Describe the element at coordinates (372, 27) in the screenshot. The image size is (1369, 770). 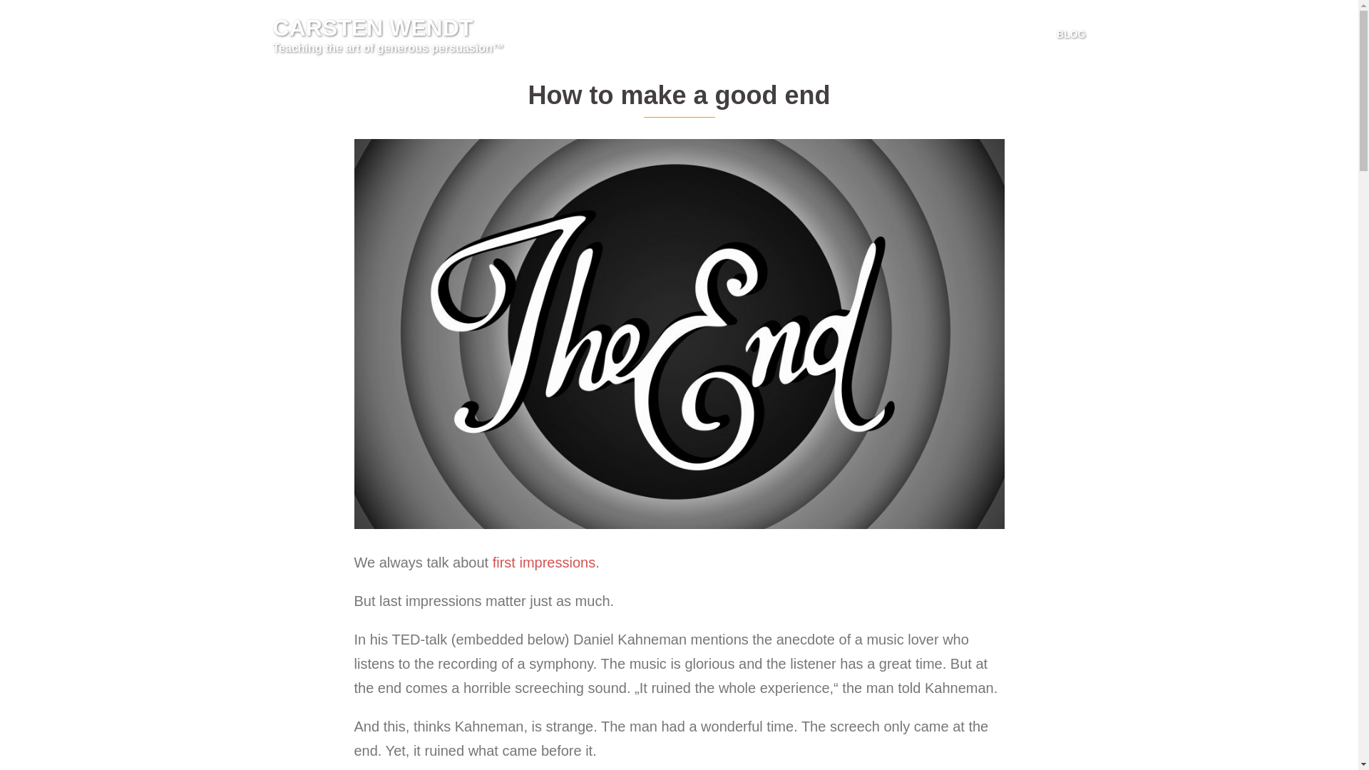
I see `CARSTEN WENDT` at that location.